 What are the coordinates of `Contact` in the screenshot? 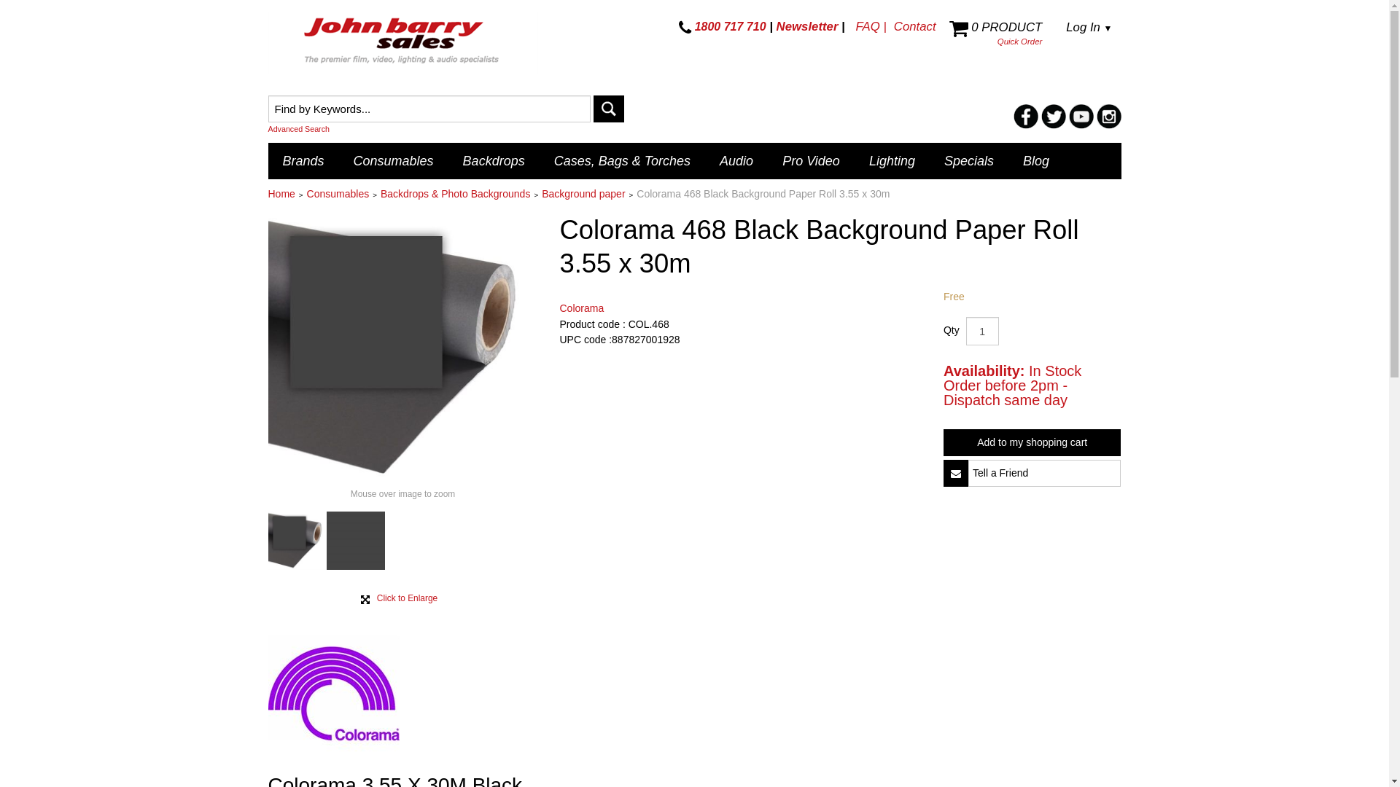 It's located at (915, 26).